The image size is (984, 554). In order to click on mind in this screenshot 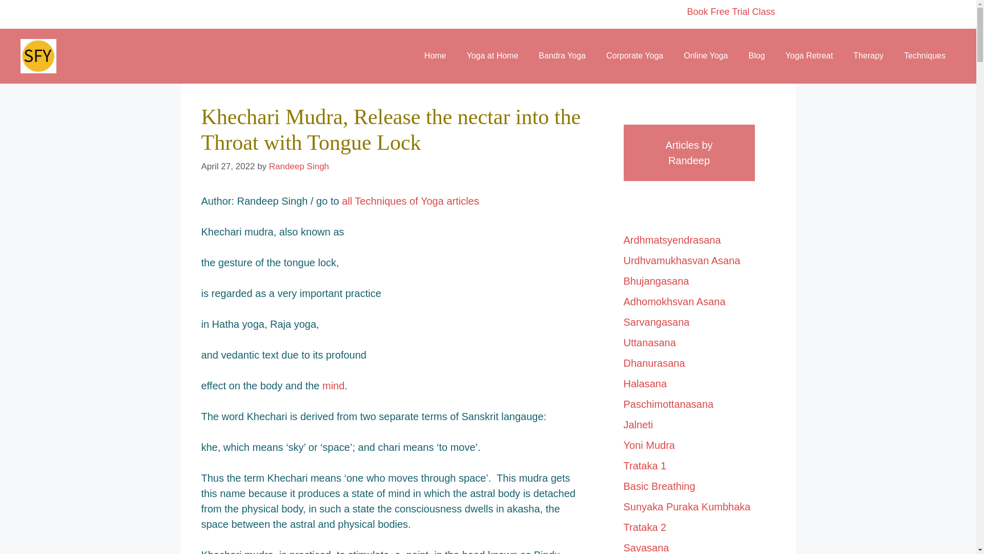, I will do `click(333, 385)`.